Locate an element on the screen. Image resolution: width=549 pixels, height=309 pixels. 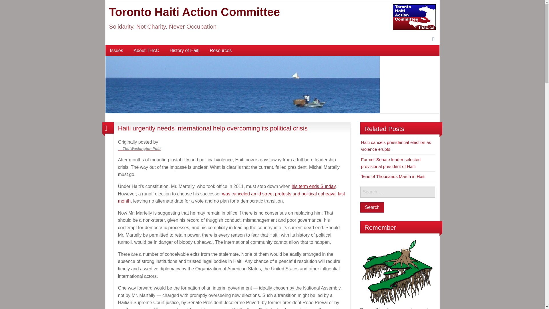
Issues is located at coordinates (116, 50).